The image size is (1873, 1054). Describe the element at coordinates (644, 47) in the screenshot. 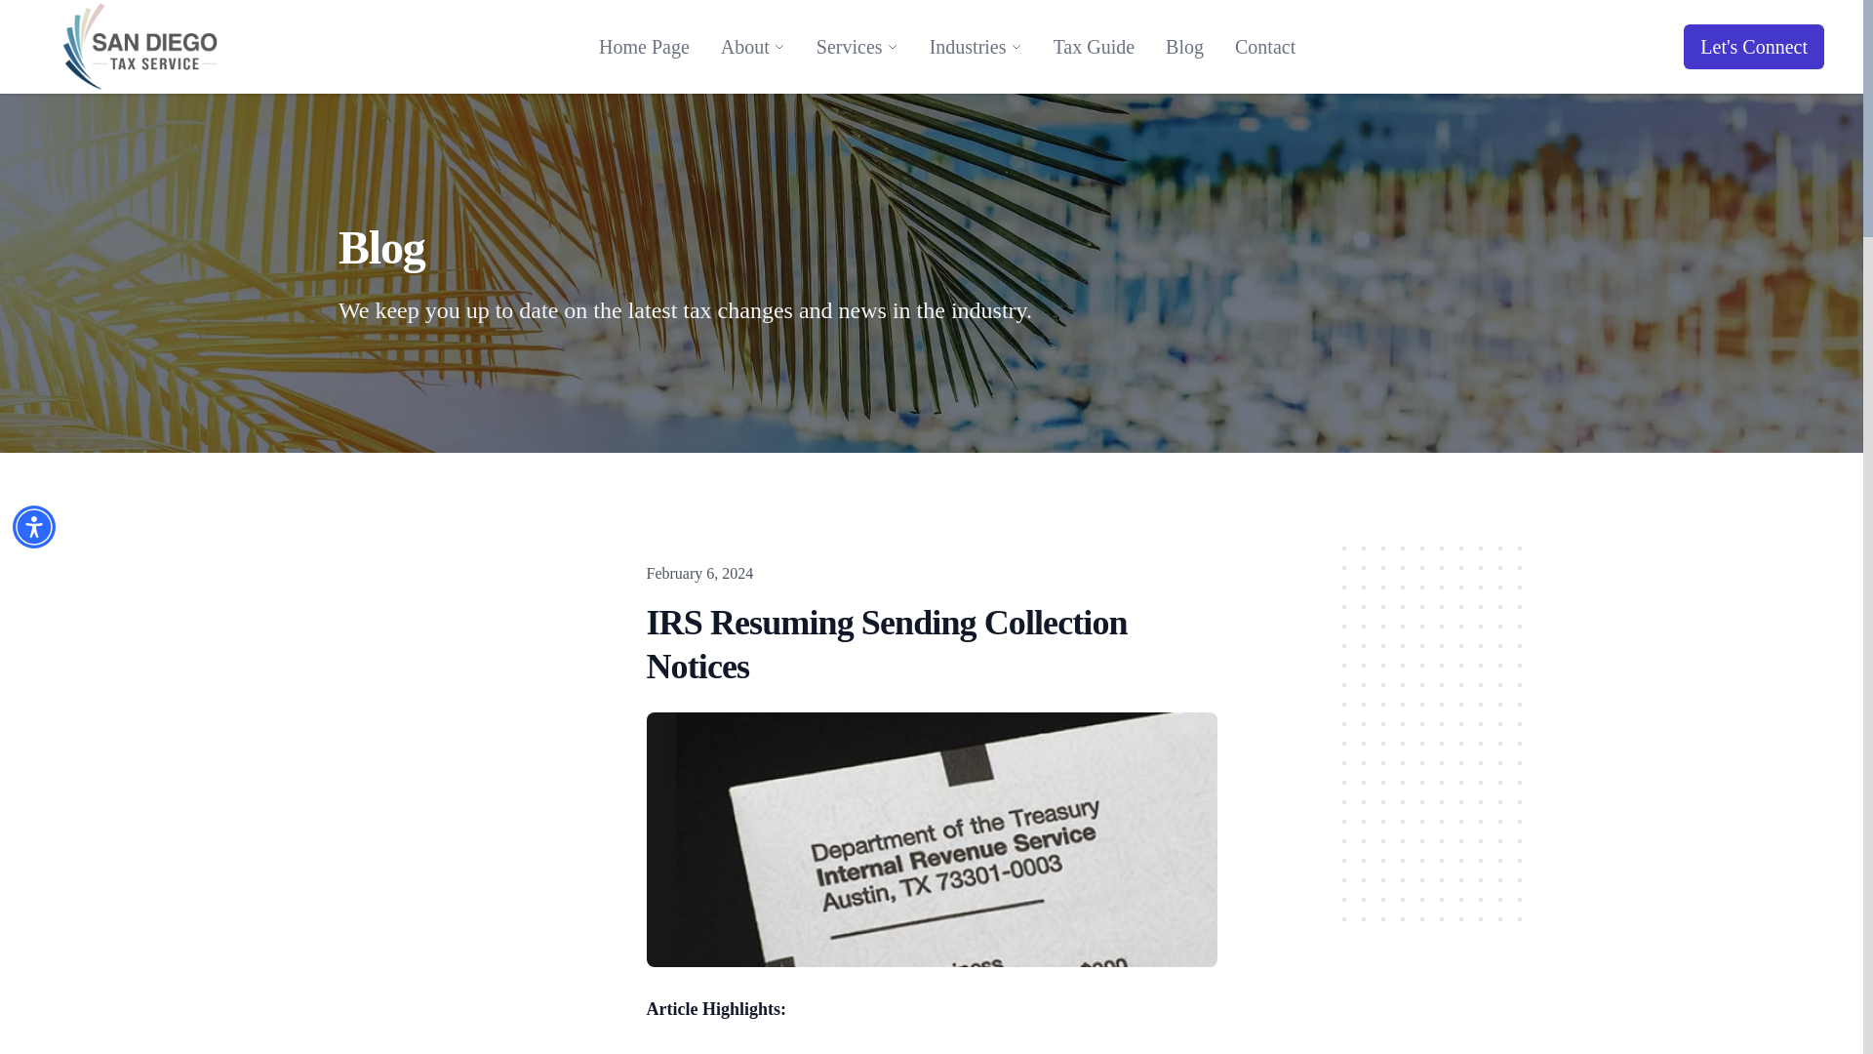

I see `Home Page` at that location.